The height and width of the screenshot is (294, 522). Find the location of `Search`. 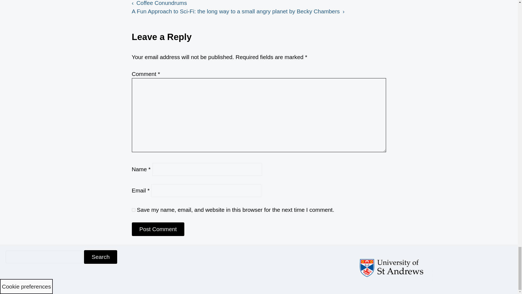

Search is located at coordinates (101, 257).